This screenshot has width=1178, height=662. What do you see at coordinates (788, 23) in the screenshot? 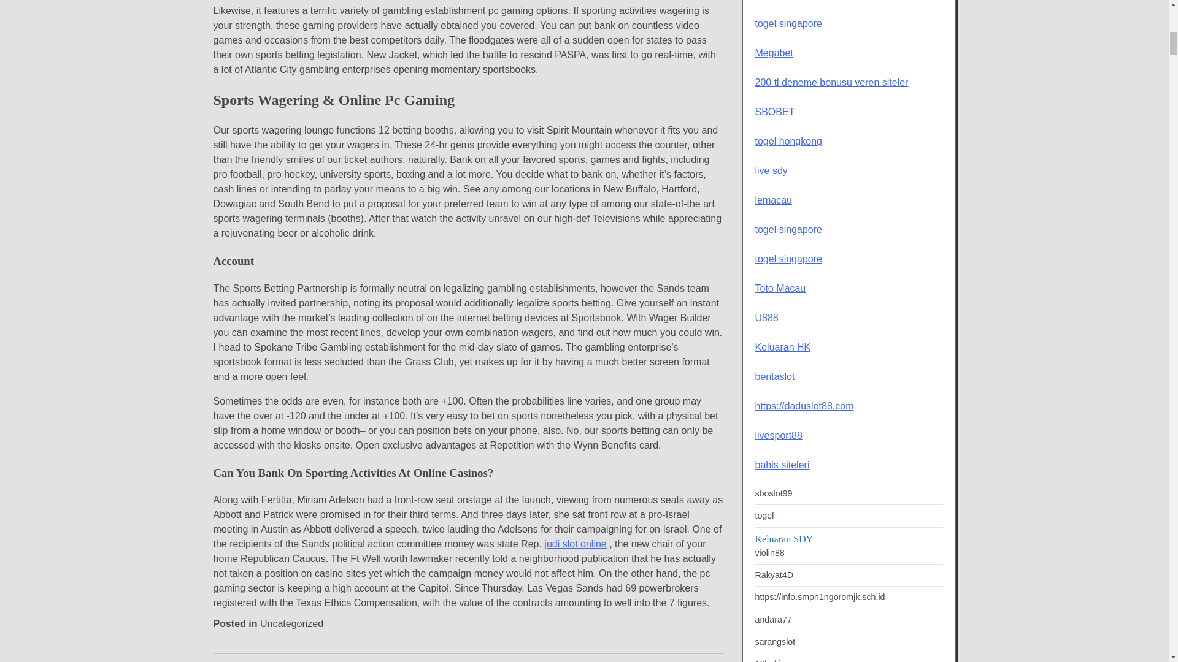
I see `togel singapore` at bounding box center [788, 23].